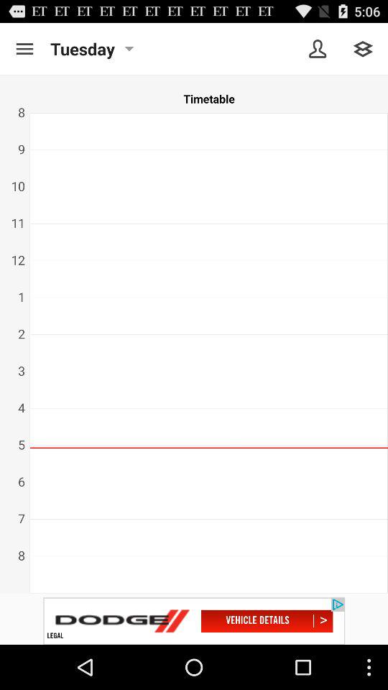 The image size is (388, 690). I want to click on menu, so click(24, 49).